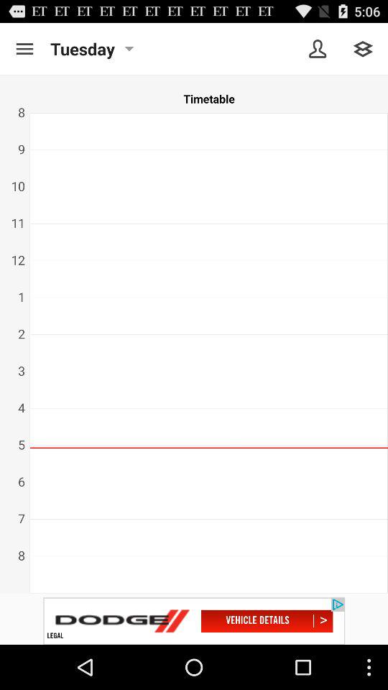 The image size is (388, 690). I want to click on menu, so click(24, 49).